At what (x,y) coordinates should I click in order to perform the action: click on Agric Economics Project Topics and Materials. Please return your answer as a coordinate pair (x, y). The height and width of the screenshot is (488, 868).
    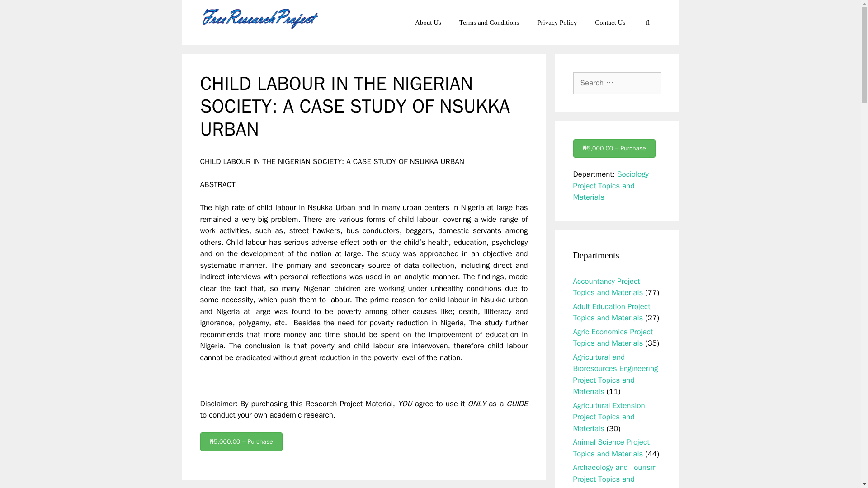
    Looking at the image, I should click on (613, 338).